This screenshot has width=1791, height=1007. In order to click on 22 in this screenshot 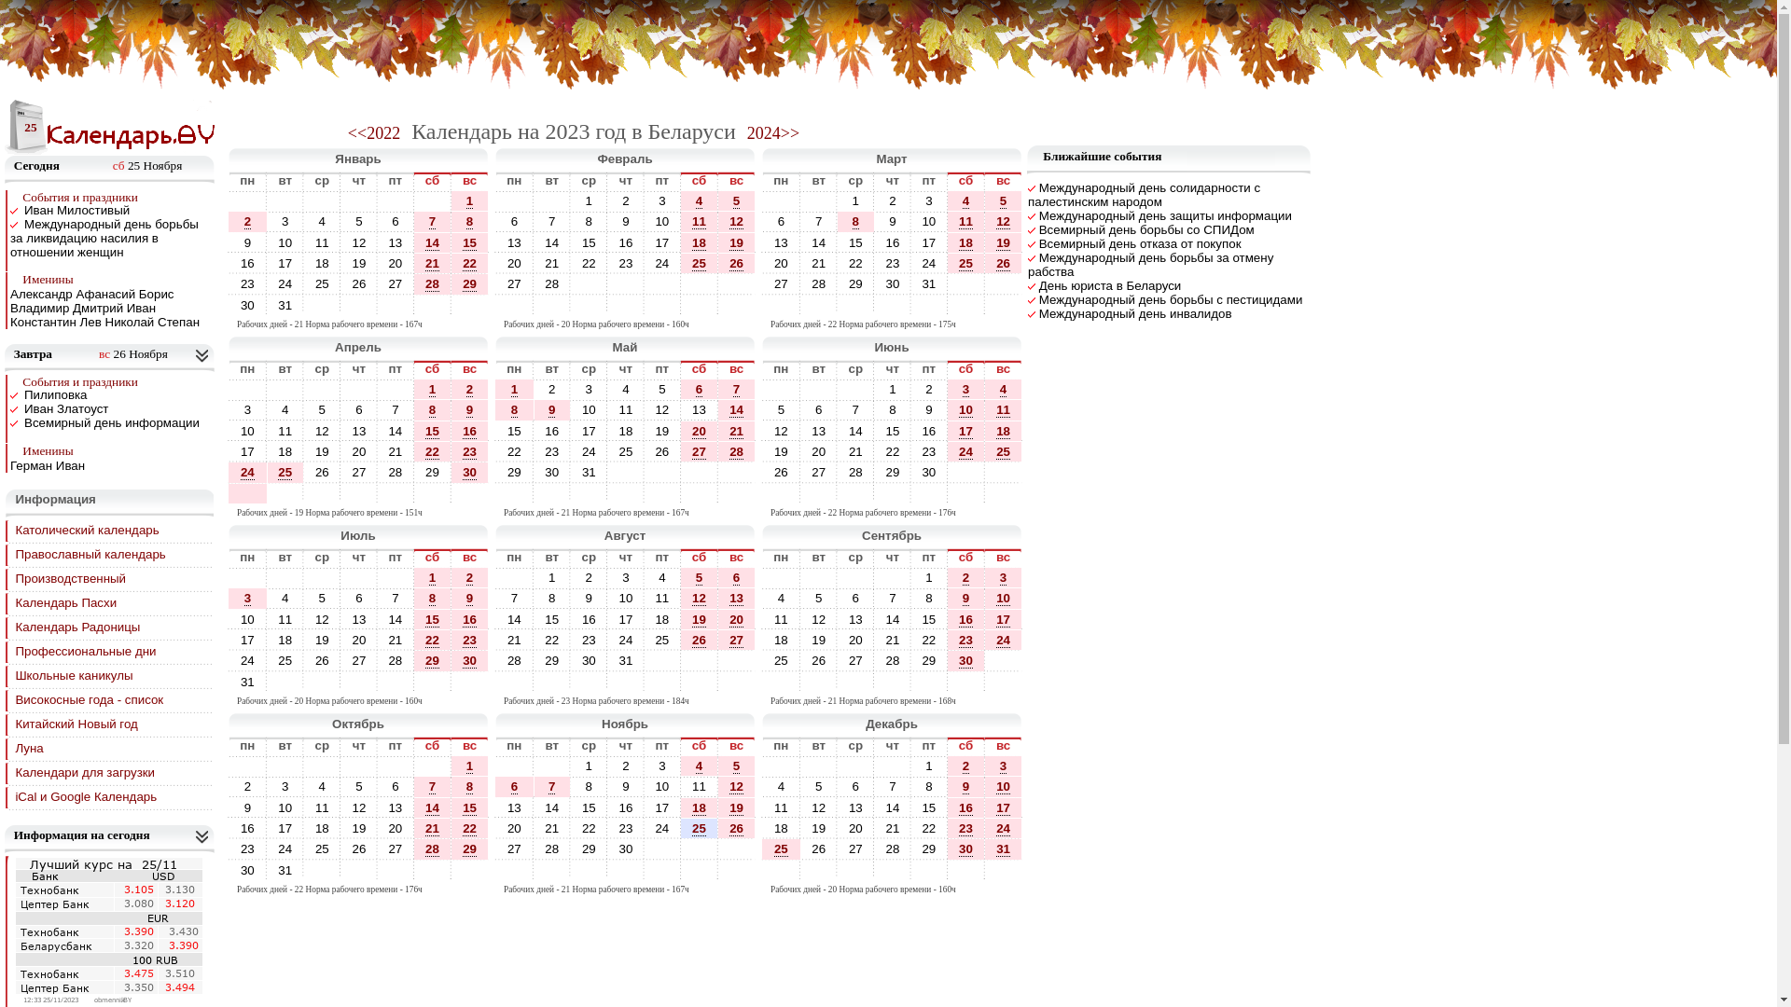, I will do `click(929, 640)`.